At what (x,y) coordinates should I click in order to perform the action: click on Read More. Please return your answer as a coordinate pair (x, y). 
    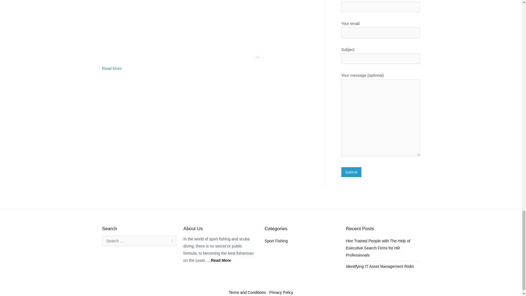
    Looking at the image, I should click on (221, 260).